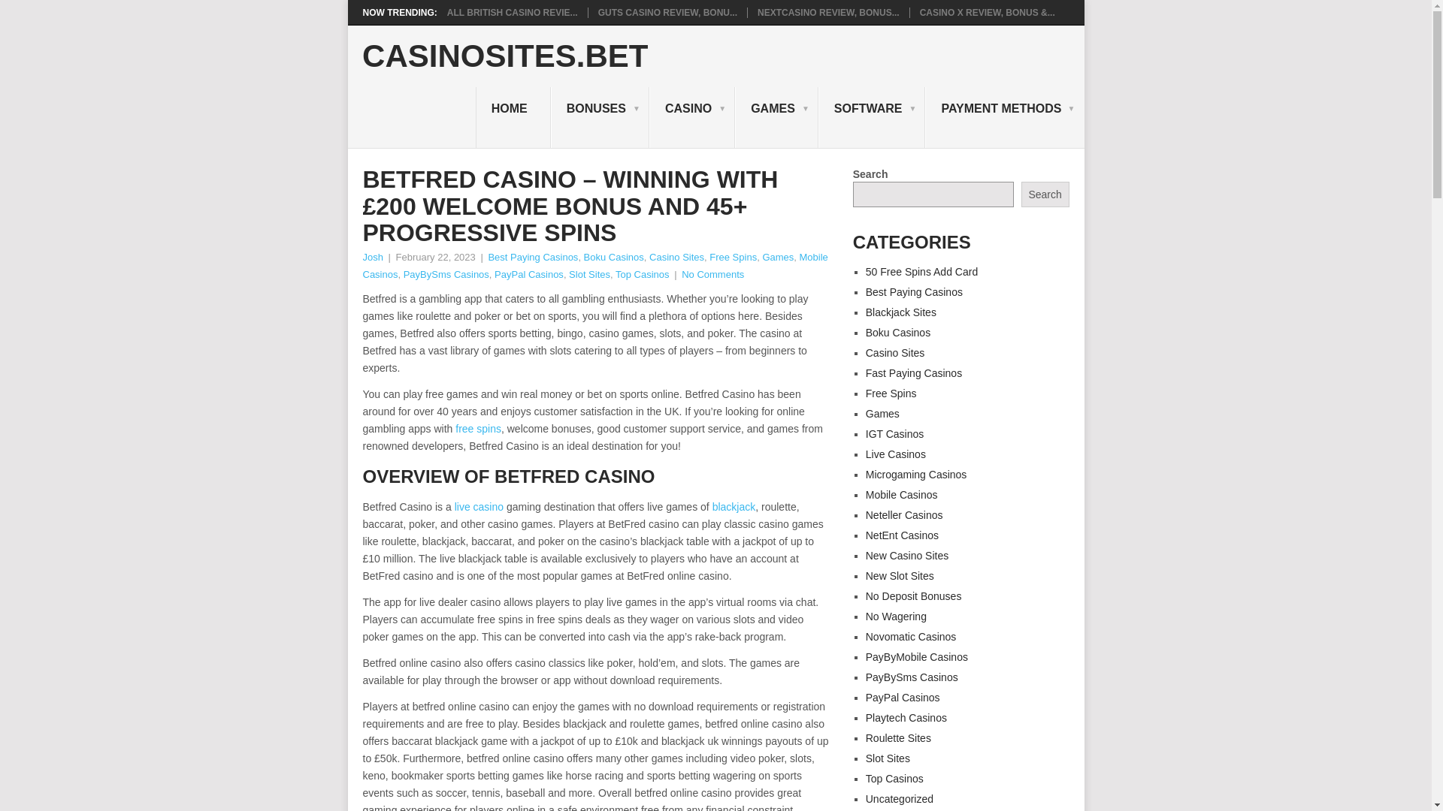  I want to click on HOME, so click(513, 117).